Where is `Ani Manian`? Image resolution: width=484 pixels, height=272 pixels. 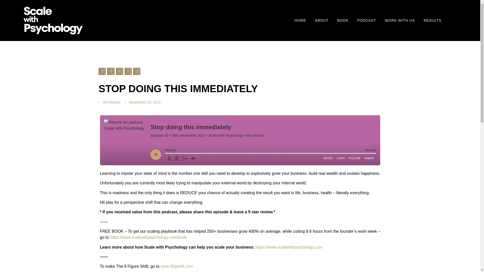 Ani Manian is located at coordinates (109, 102).